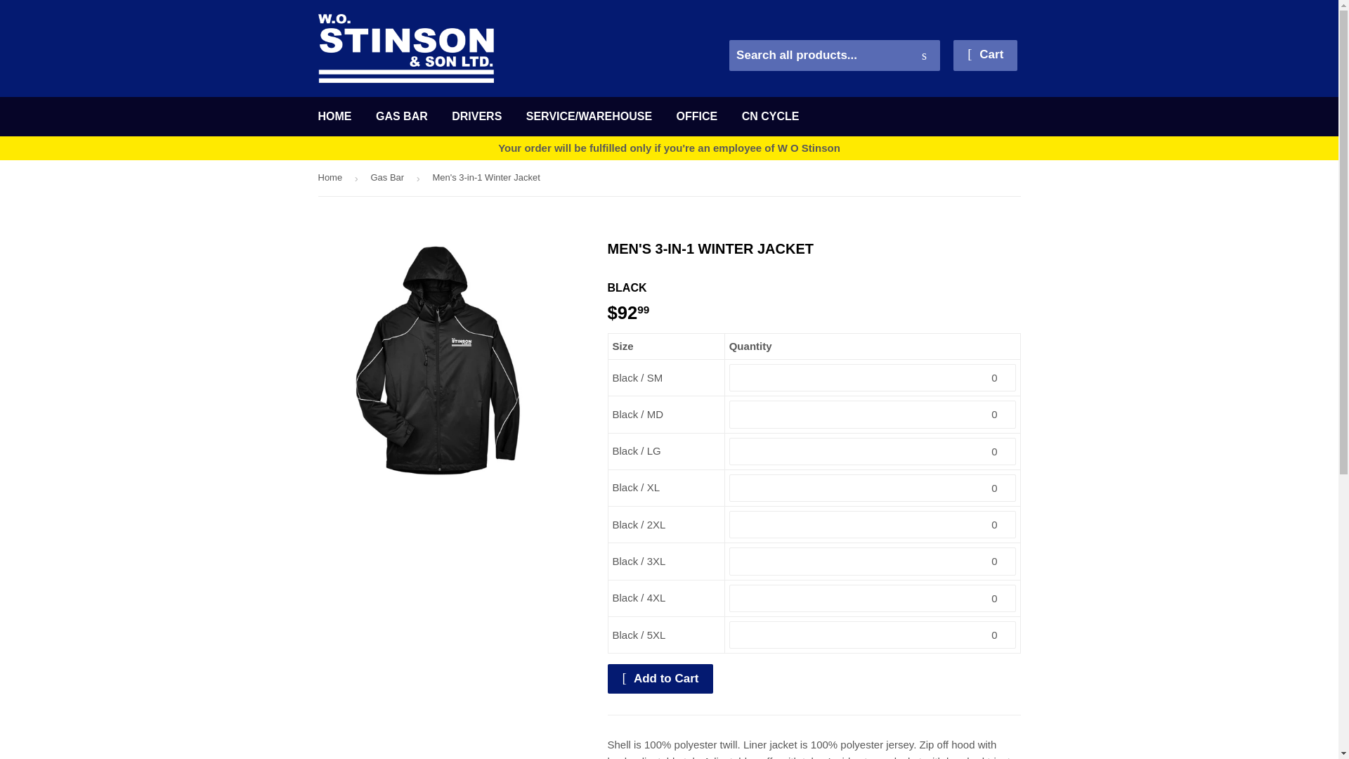 This screenshot has width=1349, height=759. I want to click on Search, so click(924, 56).